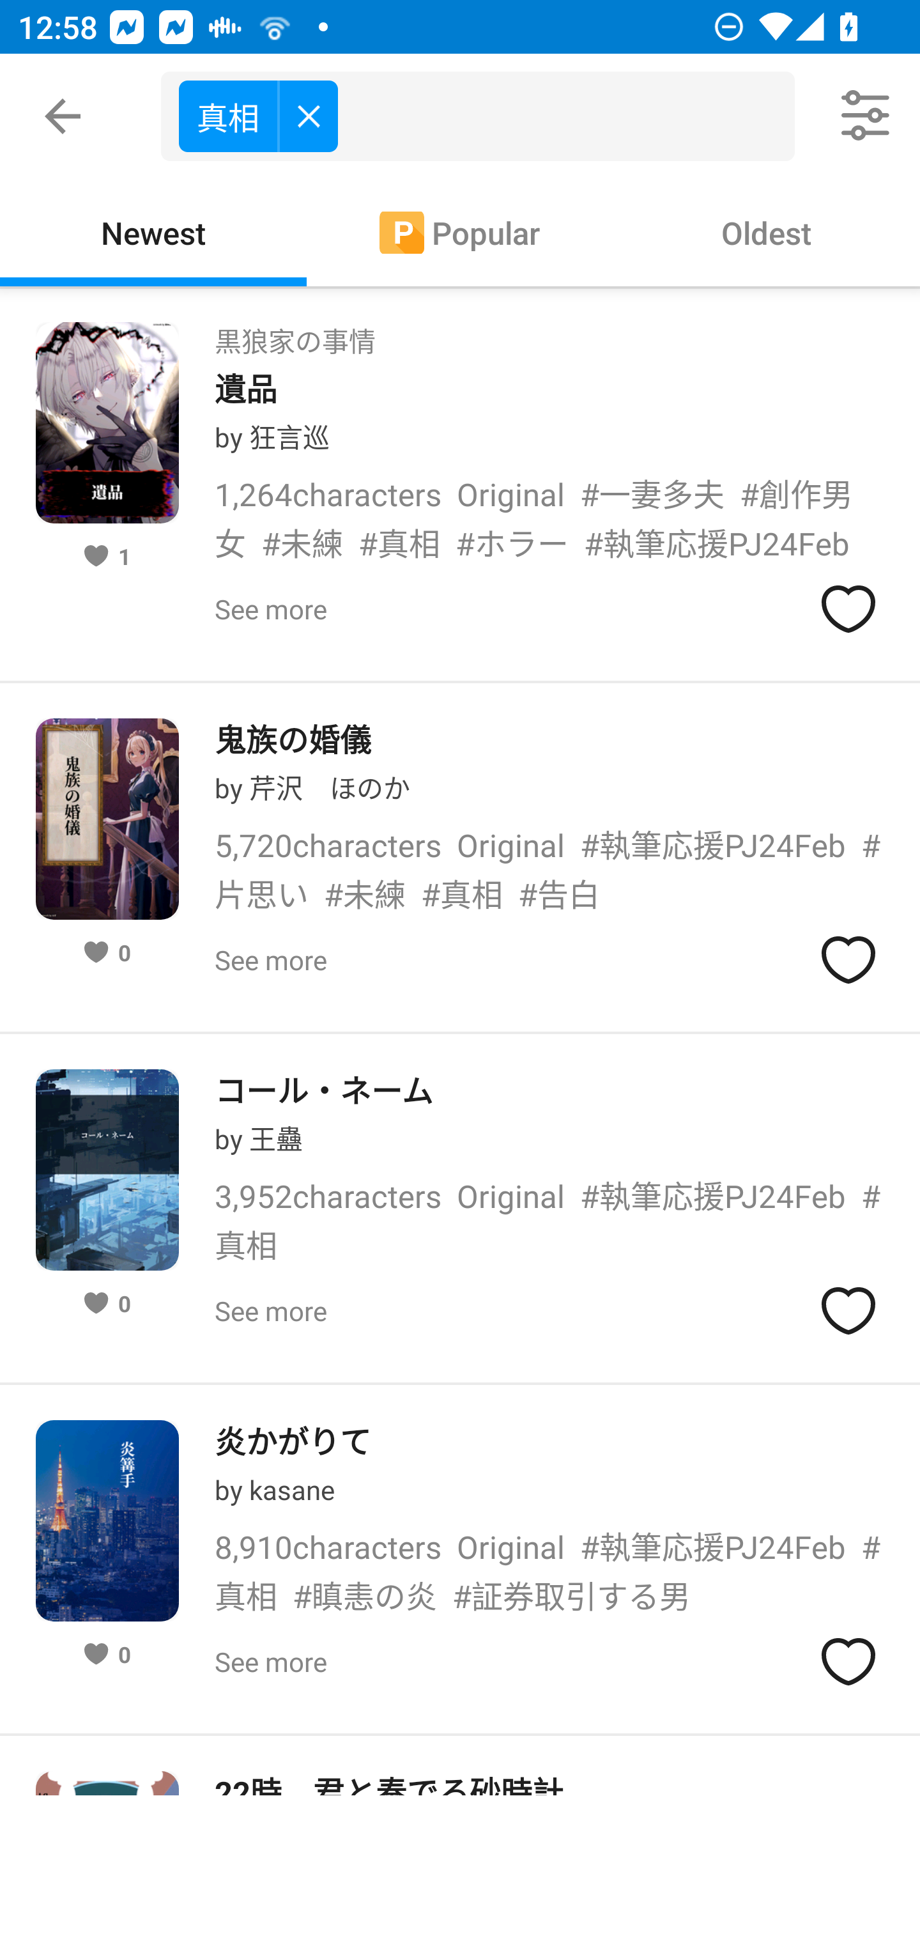 This screenshot has width=920, height=1943. Describe the element at coordinates (258, 115) in the screenshot. I see `真相` at that location.